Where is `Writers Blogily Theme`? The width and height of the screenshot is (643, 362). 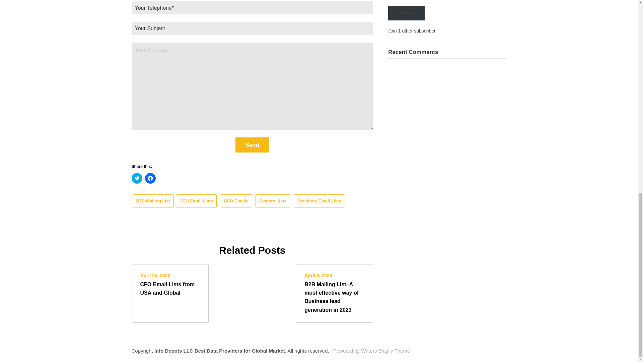 Writers Blogily Theme is located at coordinates (385, 351).